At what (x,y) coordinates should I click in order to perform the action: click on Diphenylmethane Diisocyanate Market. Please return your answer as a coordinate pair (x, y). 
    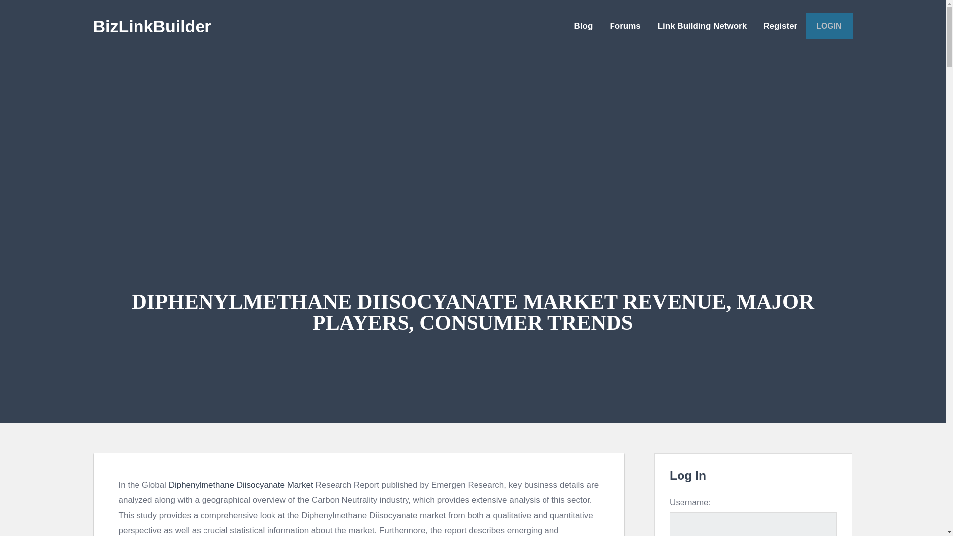
    Looking at the image, I should click on (241, 485).